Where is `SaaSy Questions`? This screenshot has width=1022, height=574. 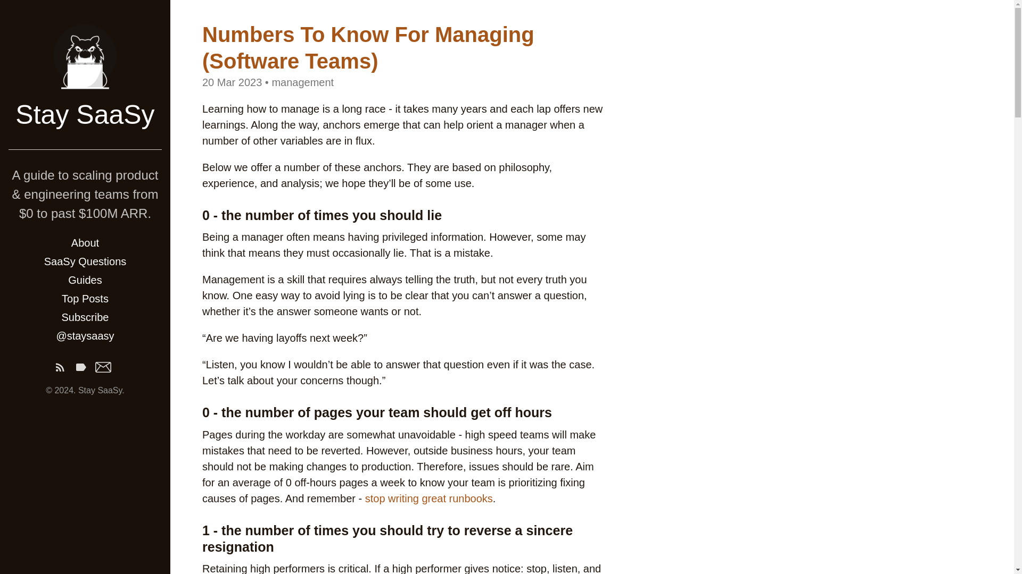
SaaSy Questions is located at coordinates (85, 261).